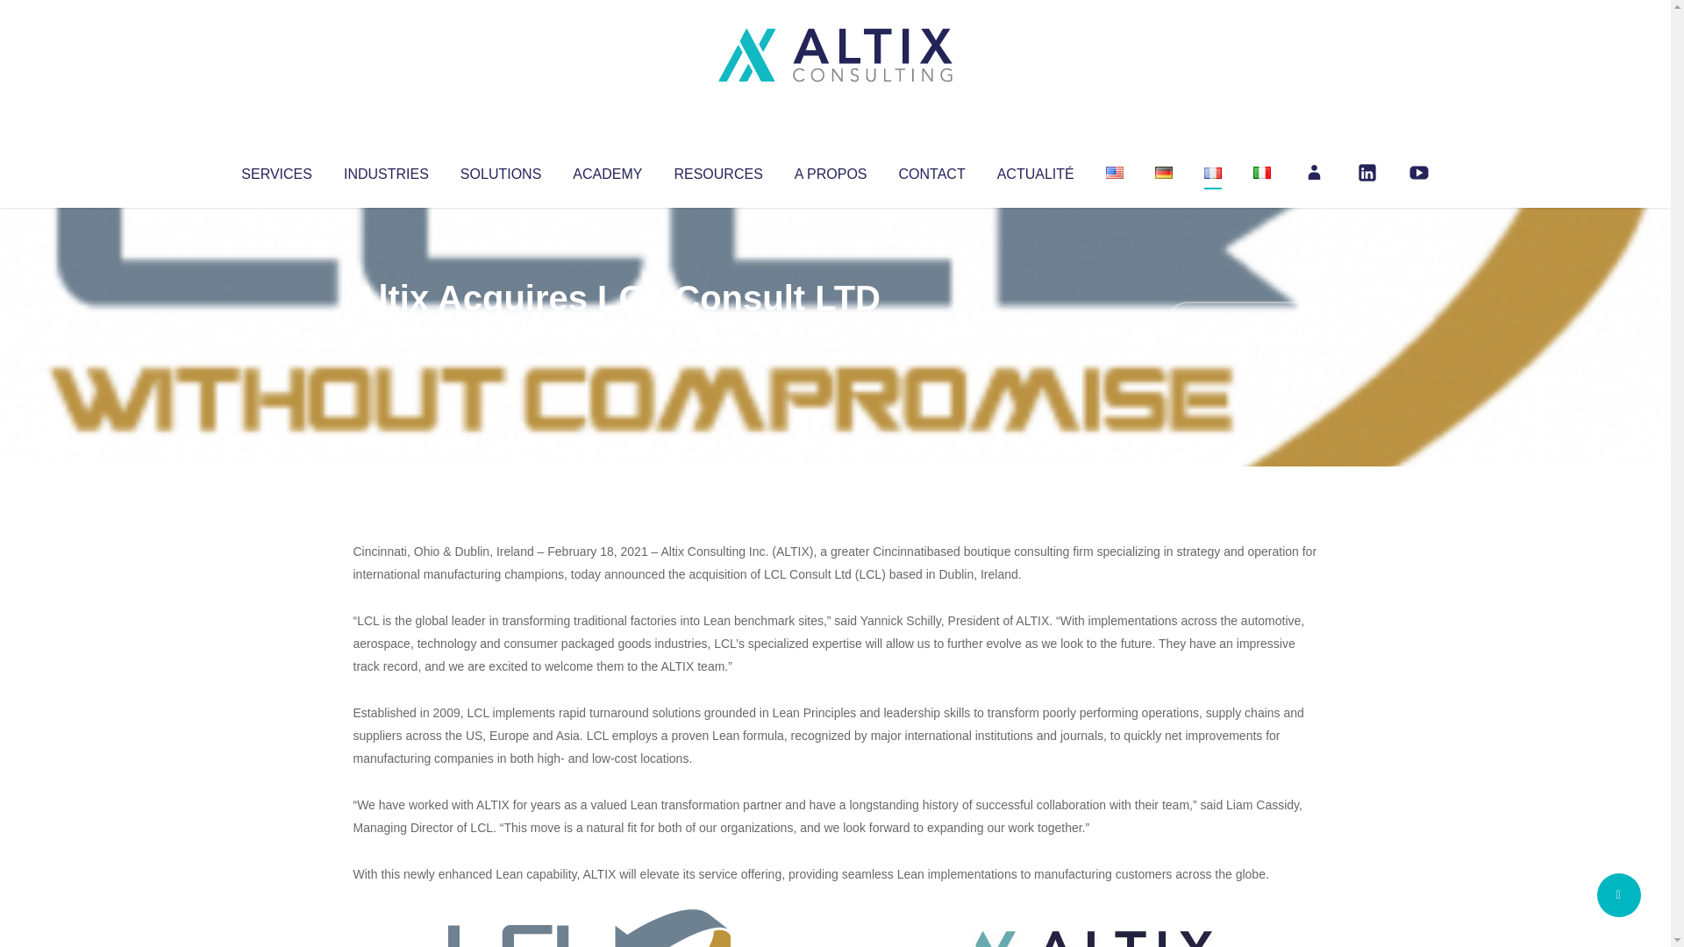  What do you see at coordinates (500, 170) in the screenshot?
I see `SOLUTIONS` at bounding box center [500, 170].